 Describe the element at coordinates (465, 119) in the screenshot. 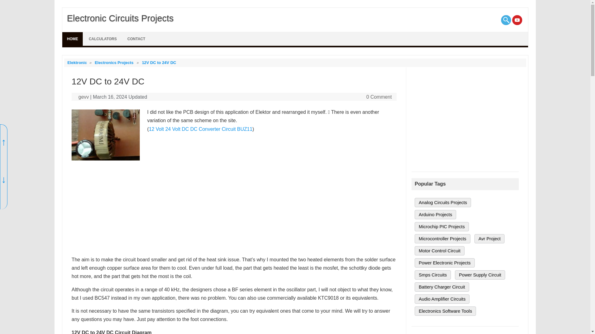

I see `Advertisement` at that location.